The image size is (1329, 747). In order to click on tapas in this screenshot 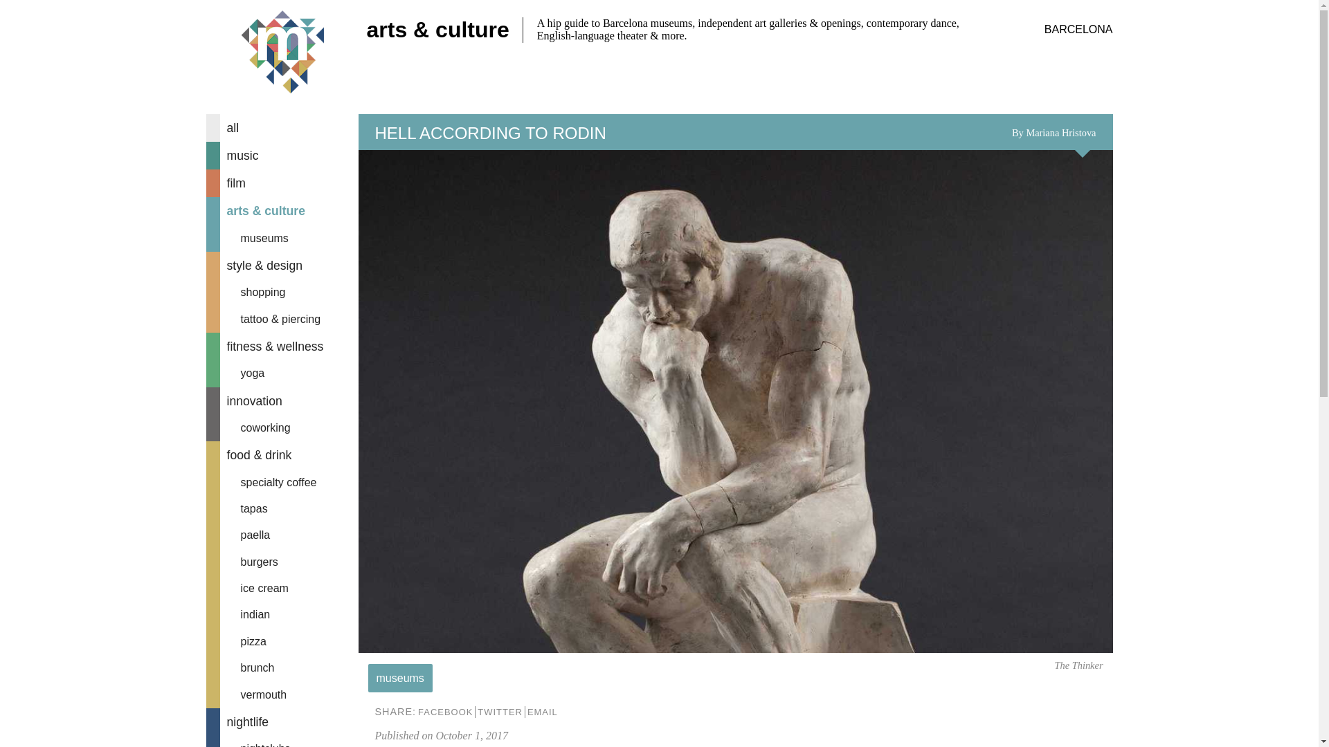, I will do `click(282, 509)`.